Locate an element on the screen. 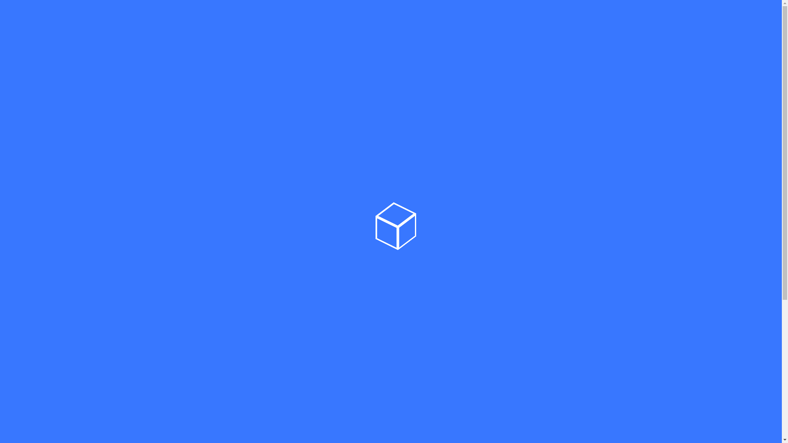 The width and height of the screenshot is (788, 443). Preuzimanje is located at coordinates (203, 408).